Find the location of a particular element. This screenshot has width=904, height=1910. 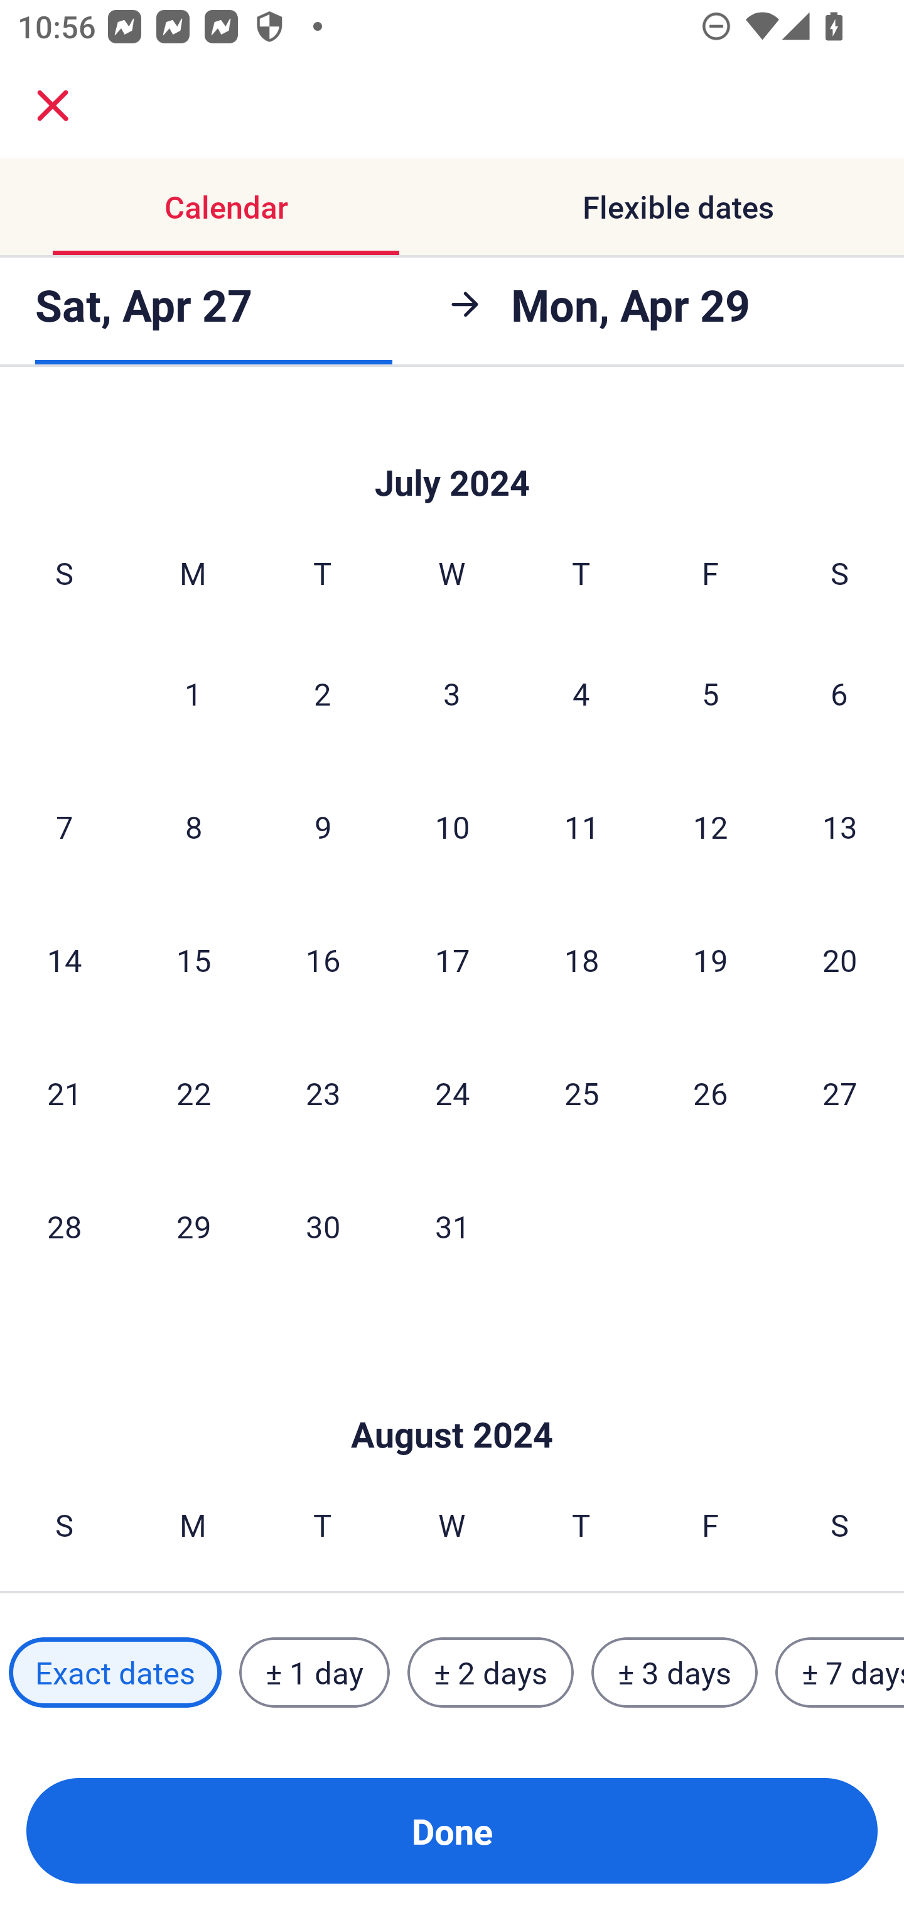

Flexible dates is located at coordinates (678, 207).